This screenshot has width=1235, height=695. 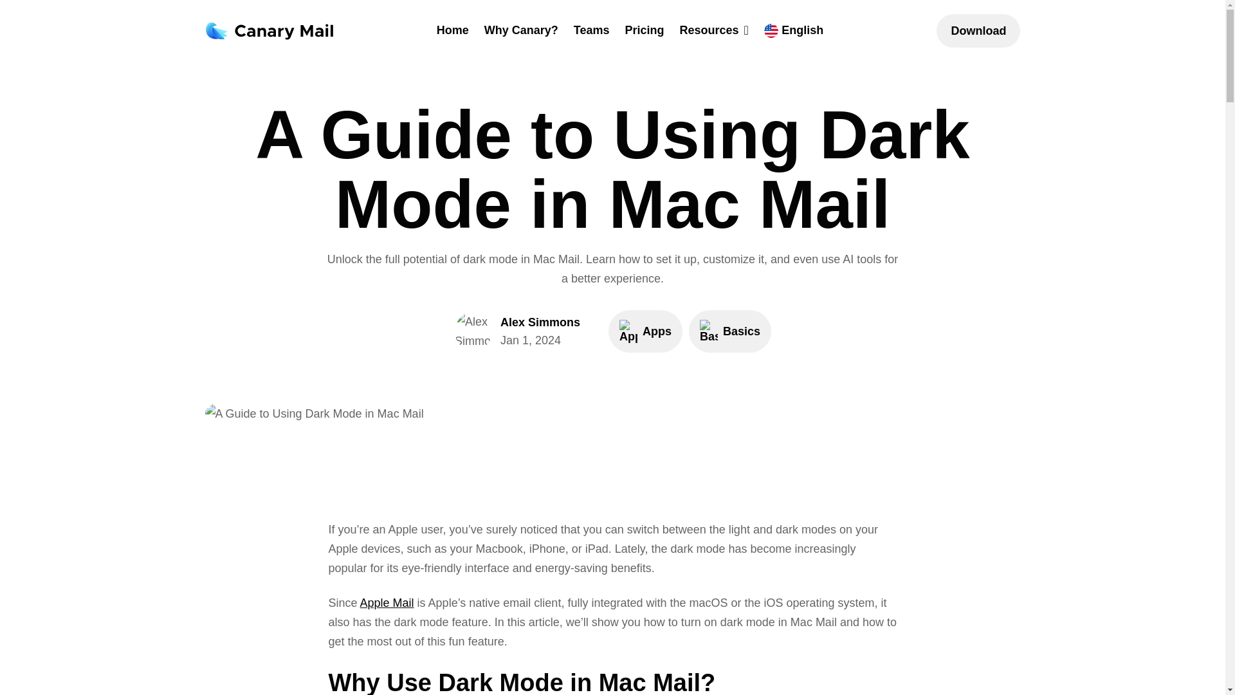 What do you see at coordinates (729, 331) in the screenshot?
I see `Why Canary?` at bounding box center [729, 331].